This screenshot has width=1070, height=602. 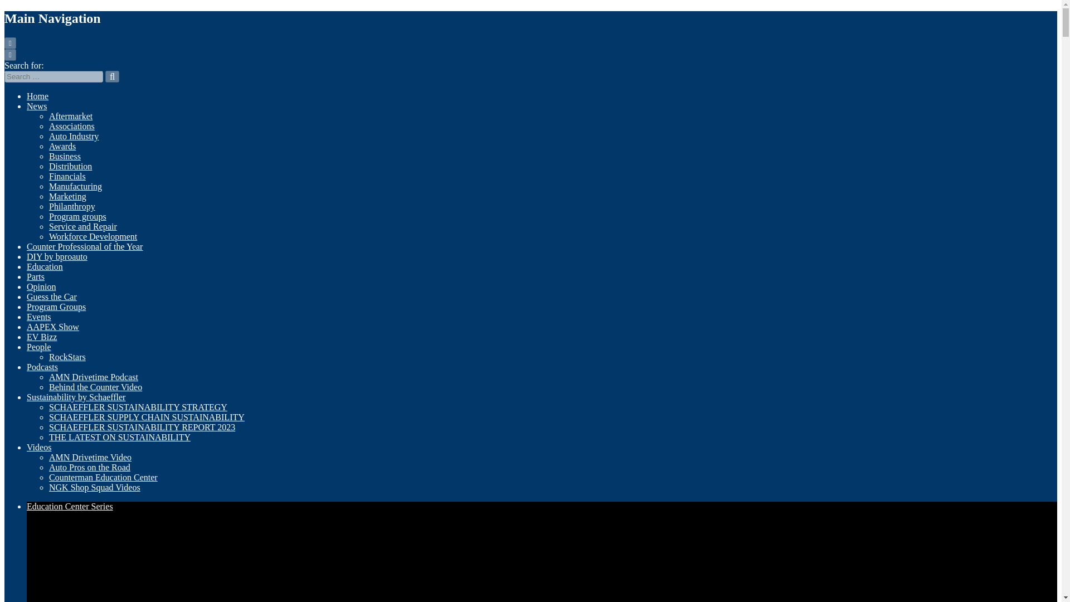 What do you see at coordinates (77, 216) in the screenshot?
I see `Program groups` at bounding box center [77, 216].